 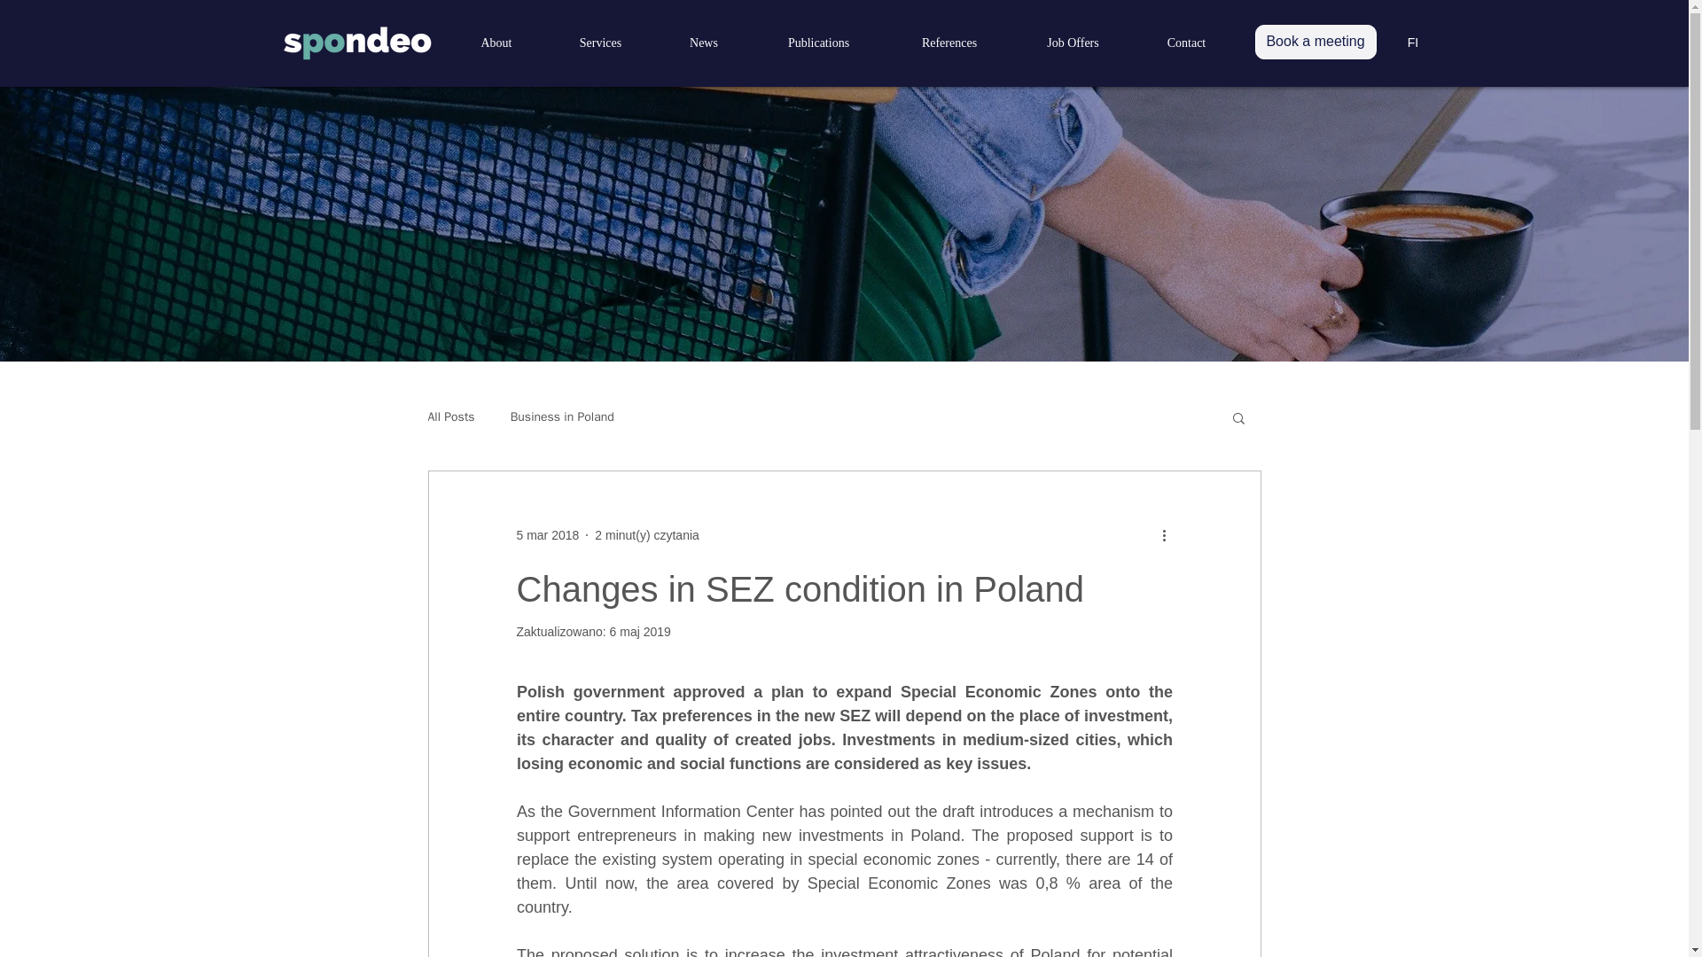 I want to click on About, so click(x=496, y=43).